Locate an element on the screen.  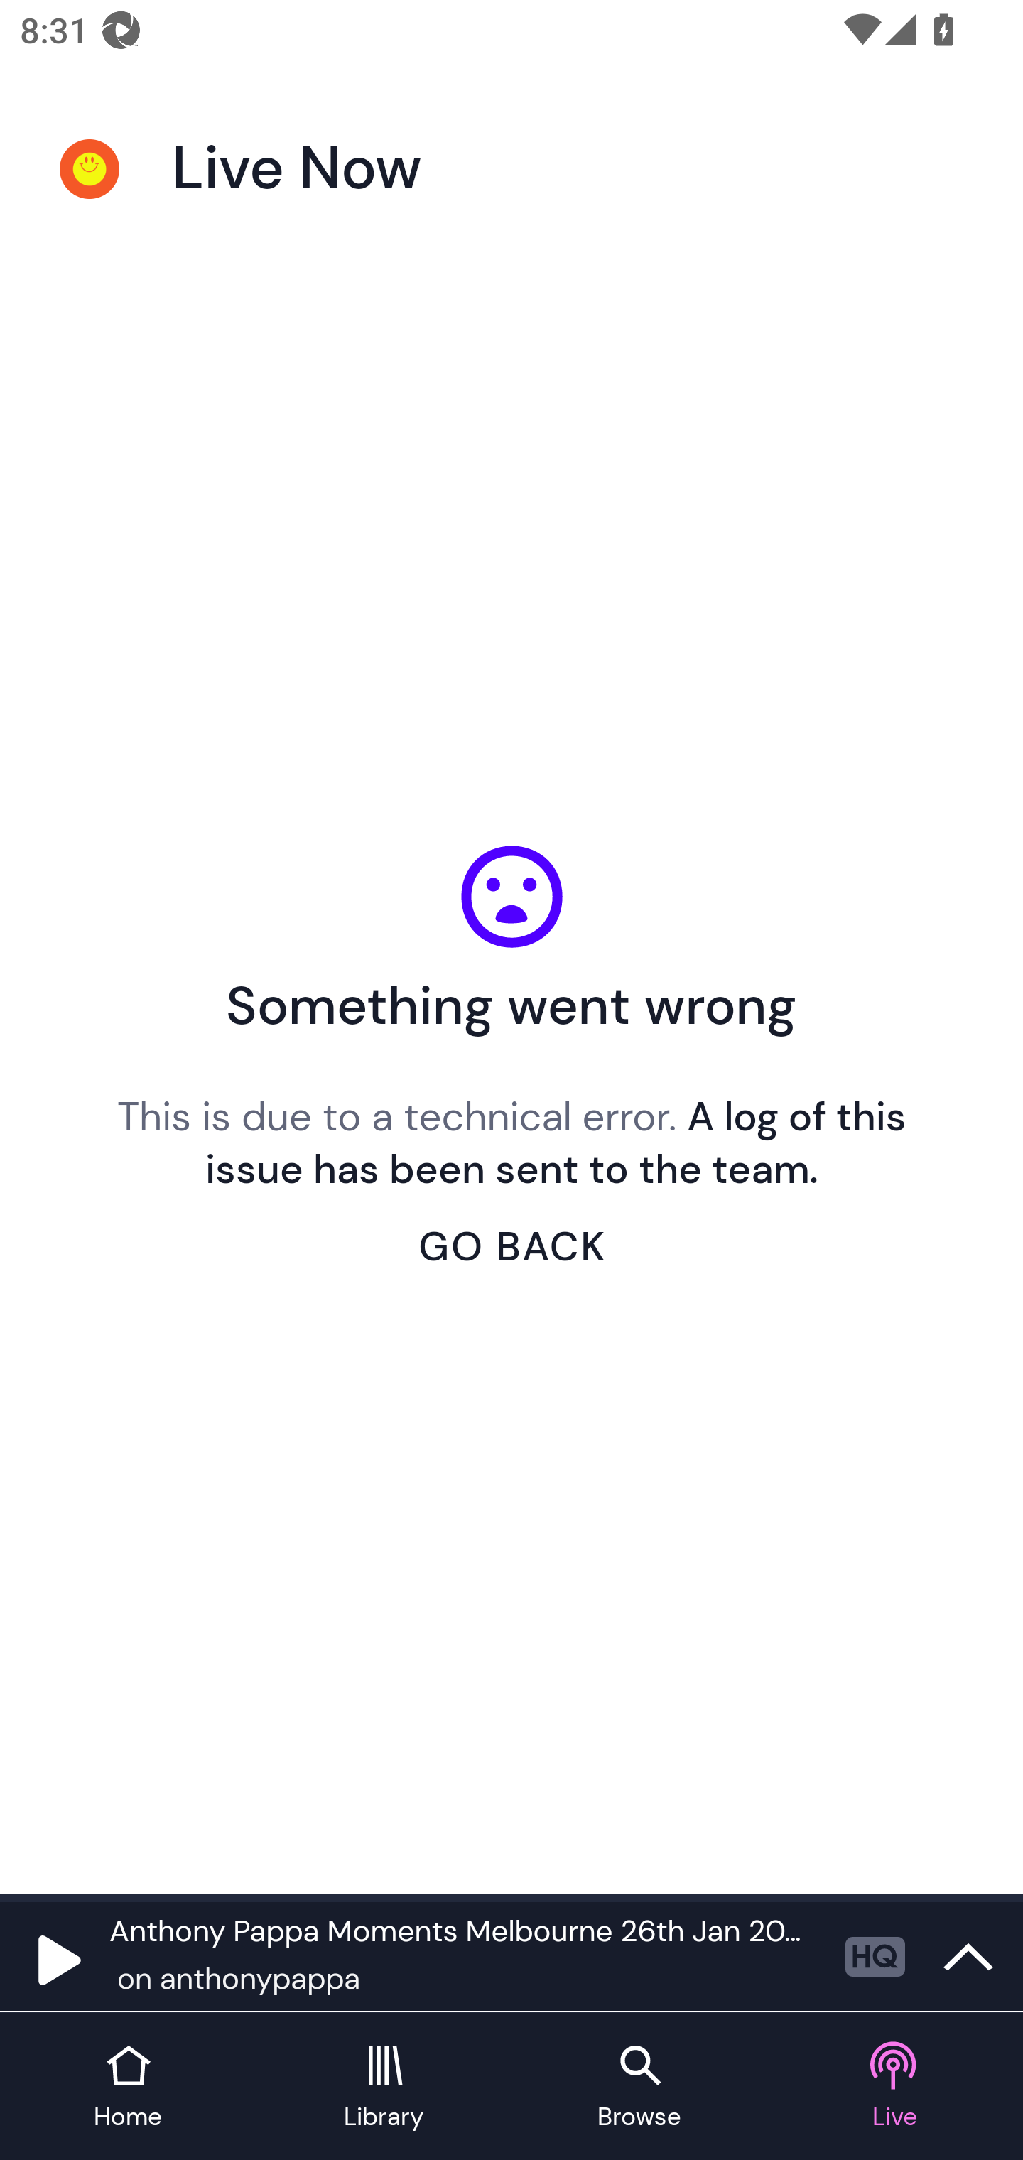
Library tab Library is located at coordinates (384, 2088).